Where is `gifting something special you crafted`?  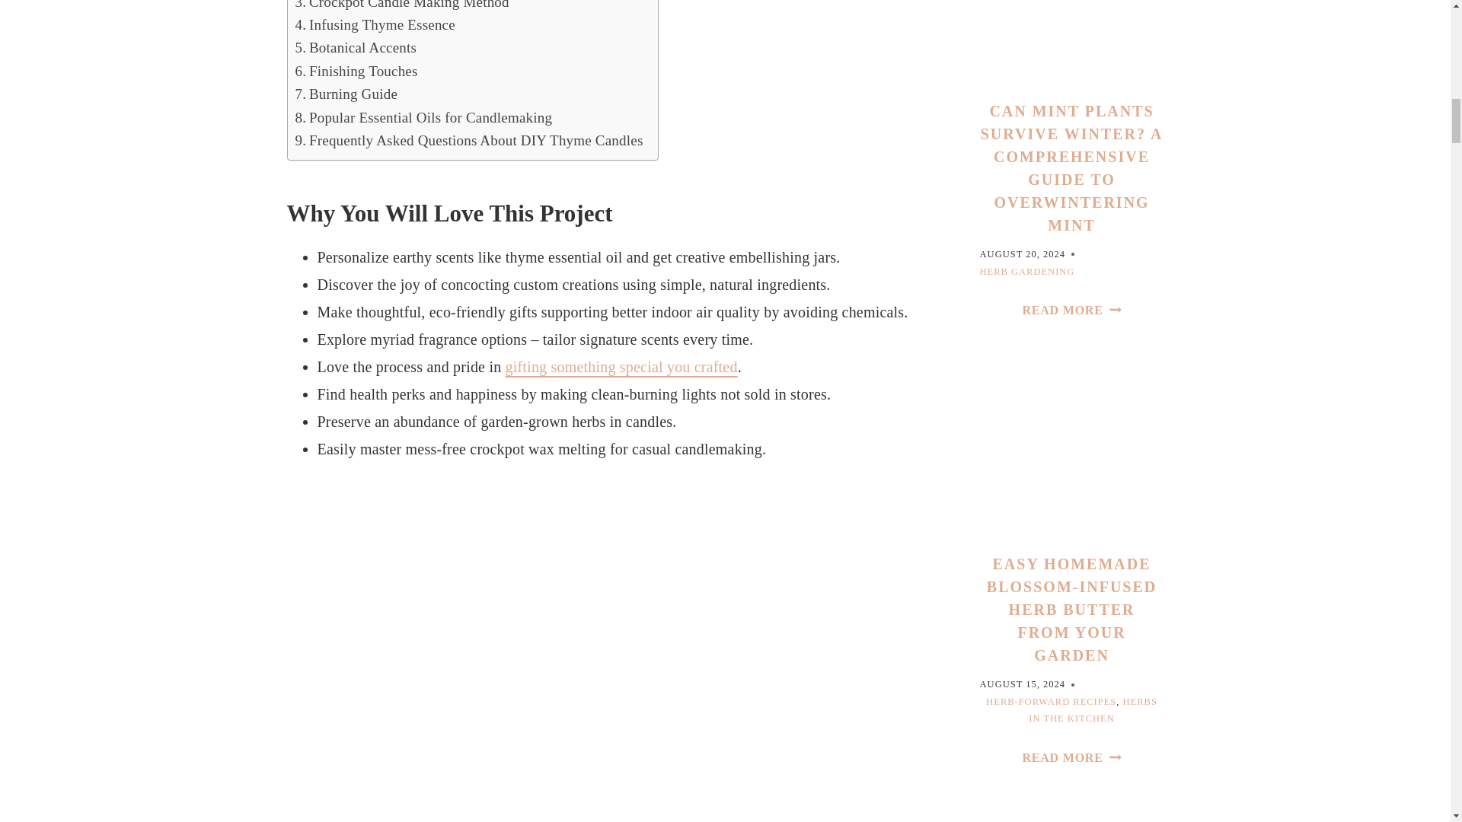 gifting something special you crafted is located at coordinates (621, 366).